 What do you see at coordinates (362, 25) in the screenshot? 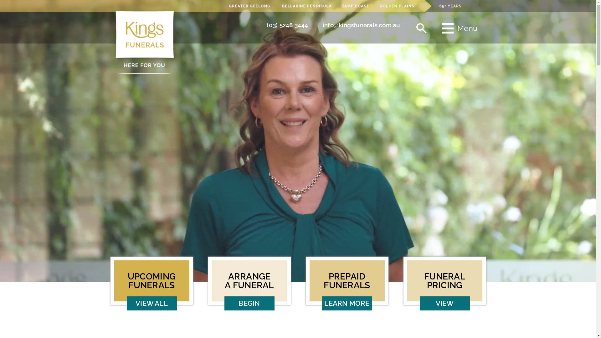
I see `info@kingsfunerals.com.au` at bounding box center [362, 25].